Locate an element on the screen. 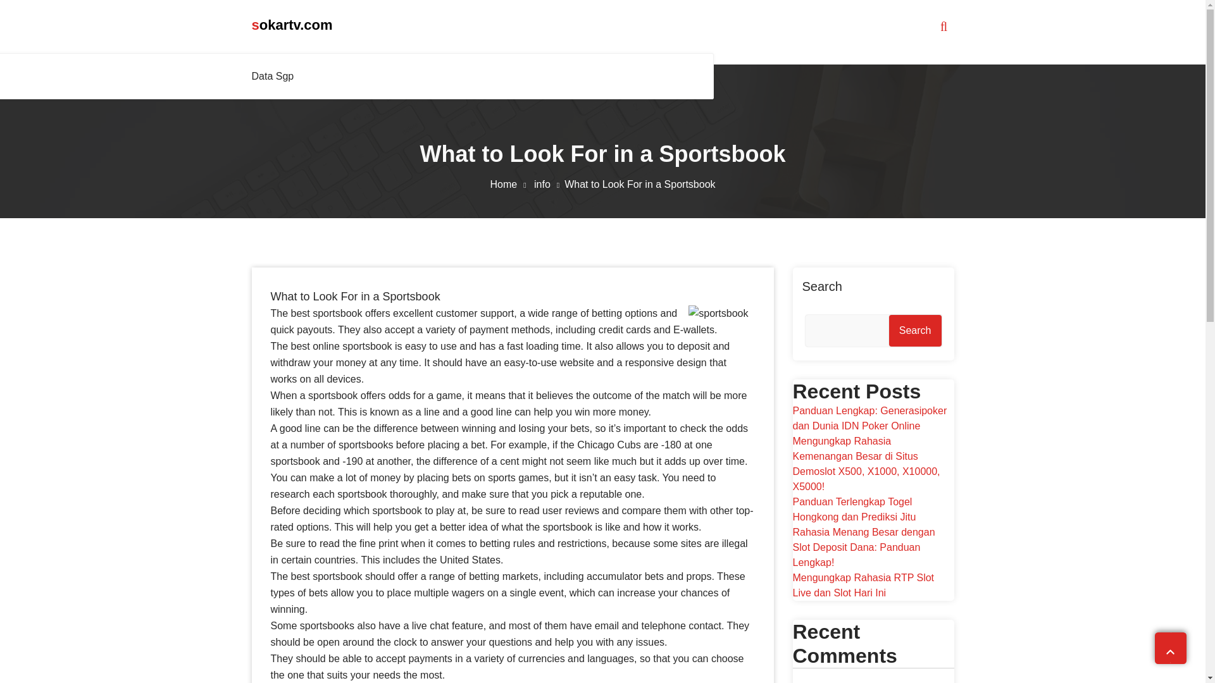  info is located at coordinates (549, 184).